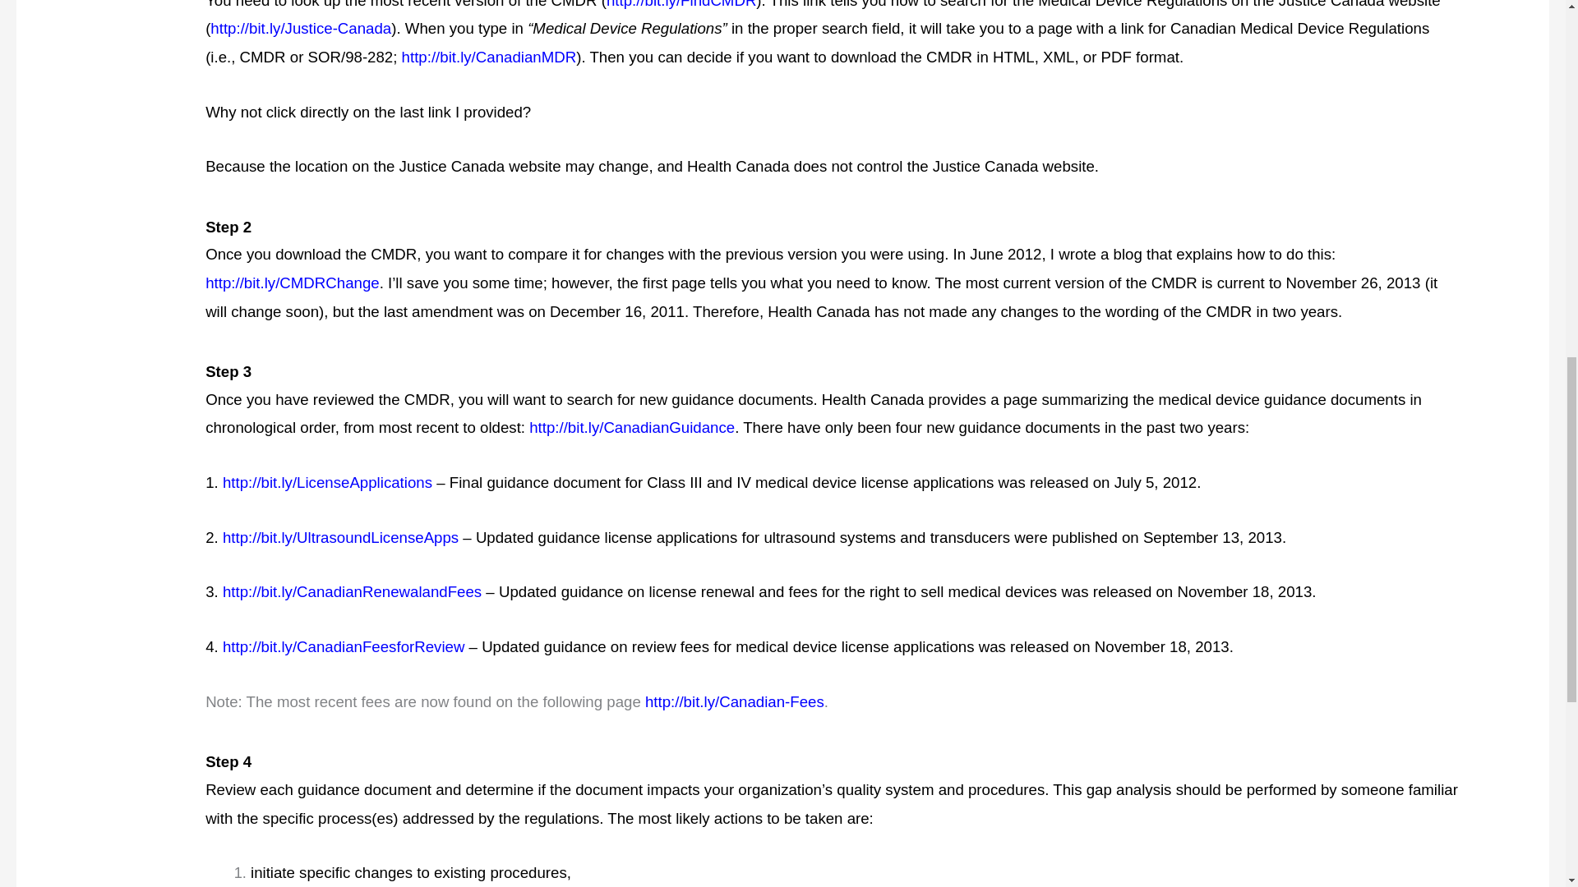  I want to click on Link to CMDR, so click(490, 57).